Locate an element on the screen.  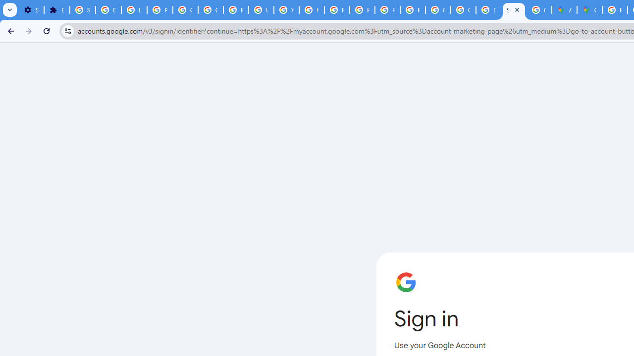
Privacy Help Center - Policies Help is located at coordinates (337, 10).